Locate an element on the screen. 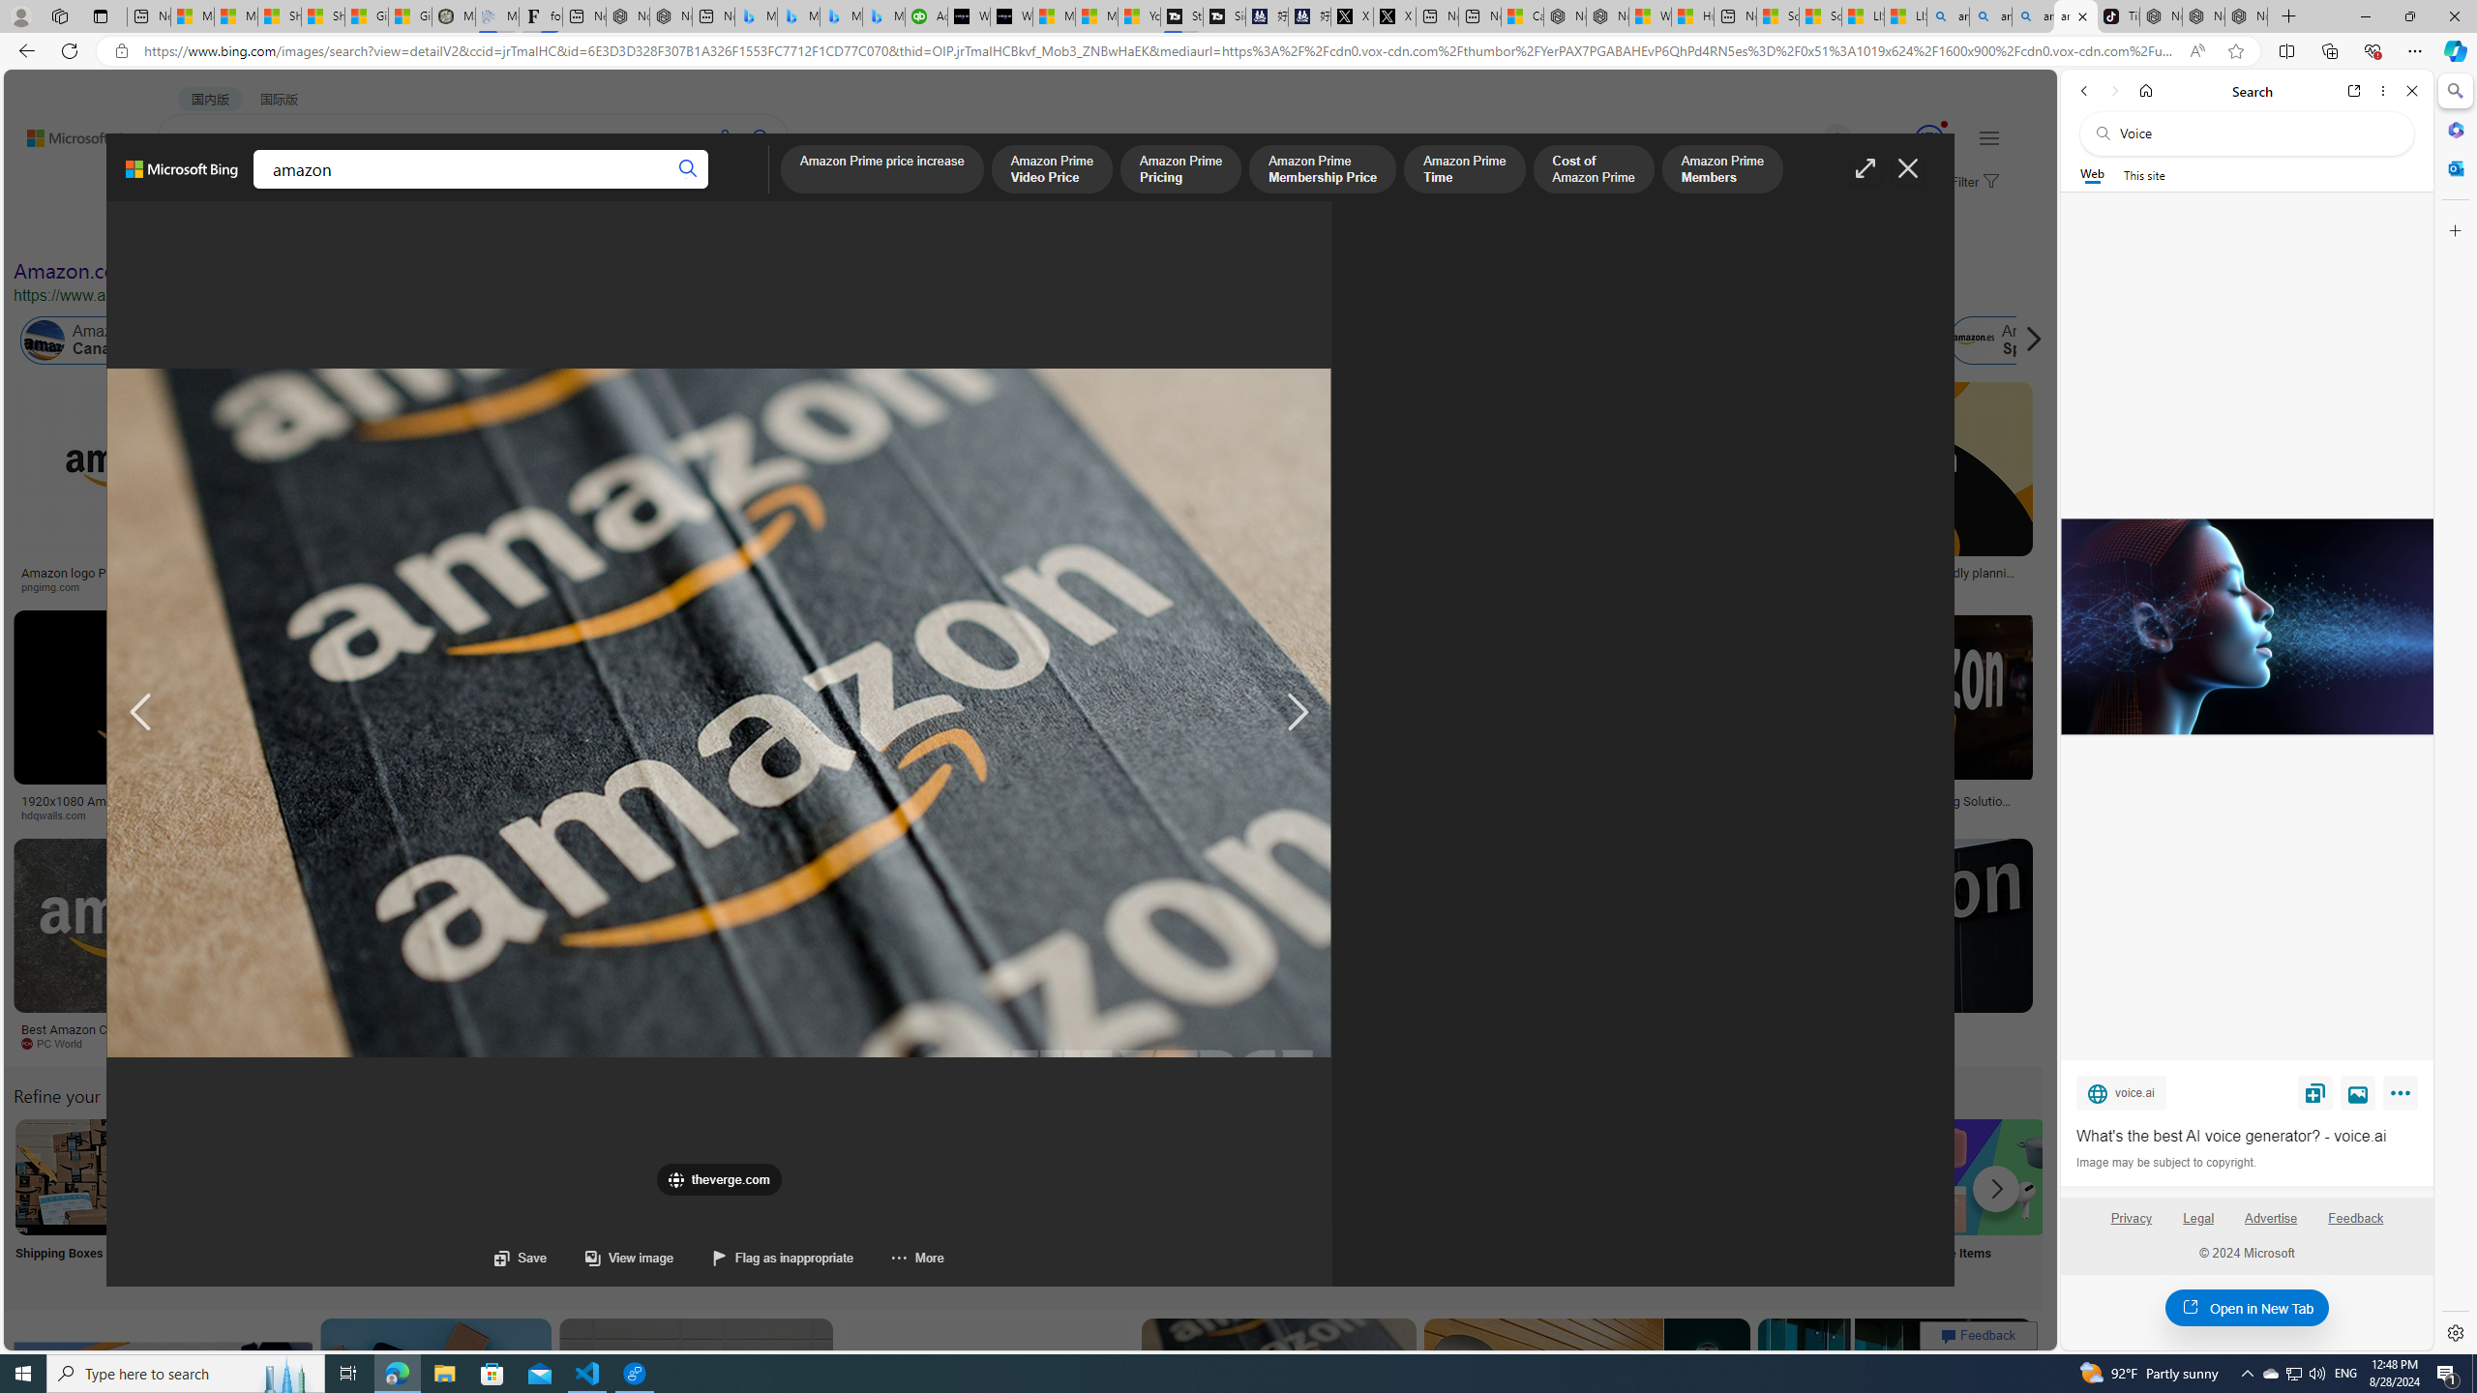 Image resolution: width=2477 pixels, height=1393 pixels. Amazon Prime Online is located at coordinates (293, 341).